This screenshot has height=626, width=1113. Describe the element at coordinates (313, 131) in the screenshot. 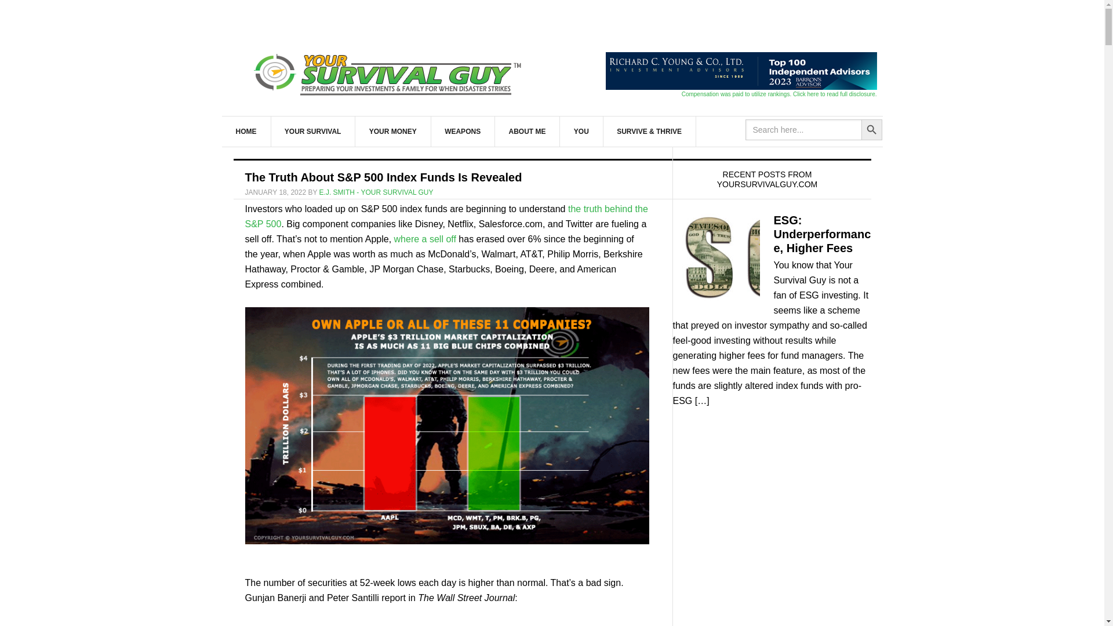

I see `YOUR SURVIVAL` at that location.